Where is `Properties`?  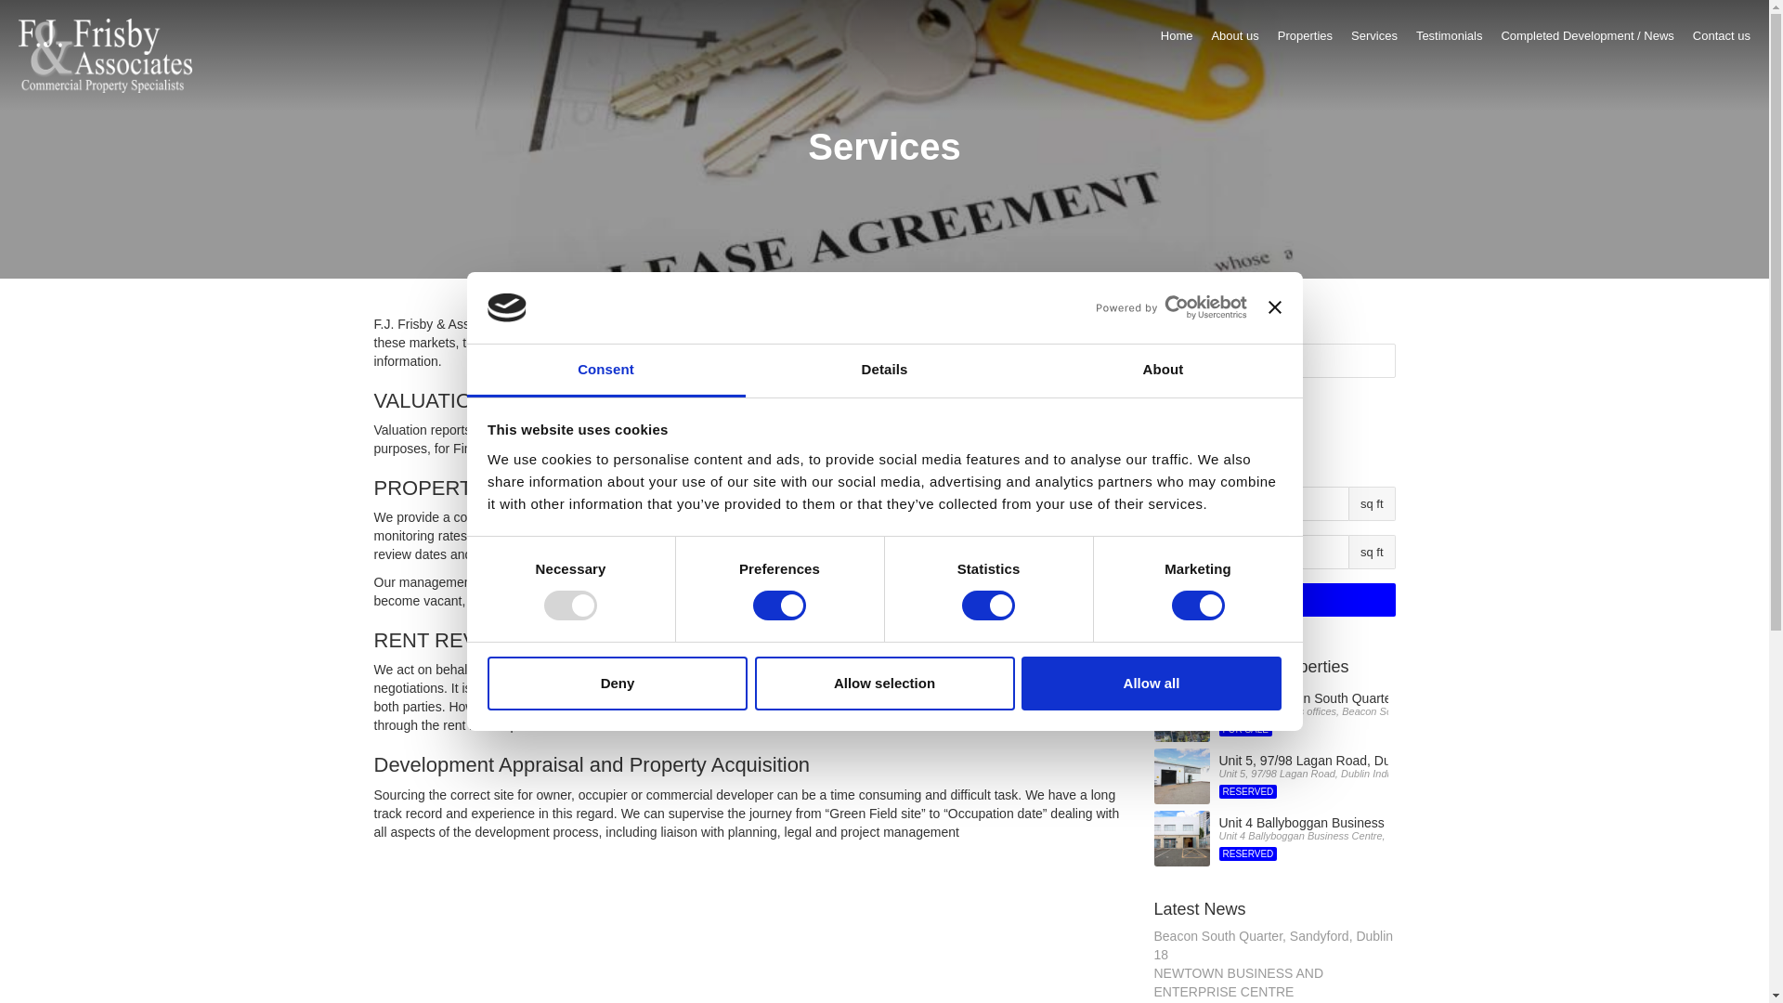
Properties is located at coordinates (884, 371).